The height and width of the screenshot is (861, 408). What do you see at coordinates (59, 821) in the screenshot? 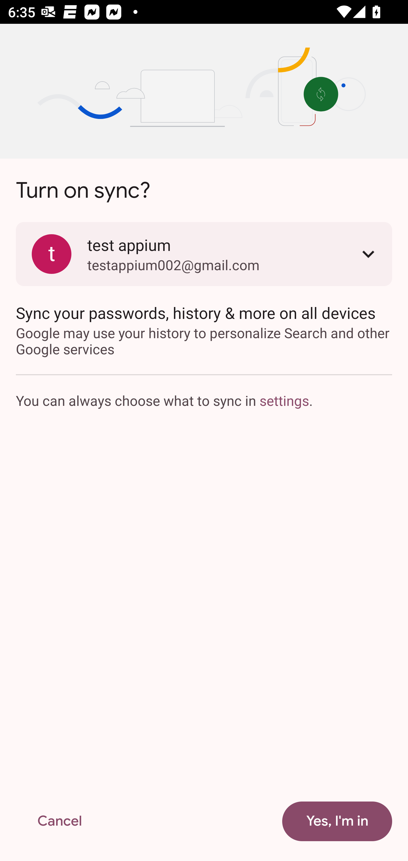
I see `Cancel` at bounding box center [59, 821].